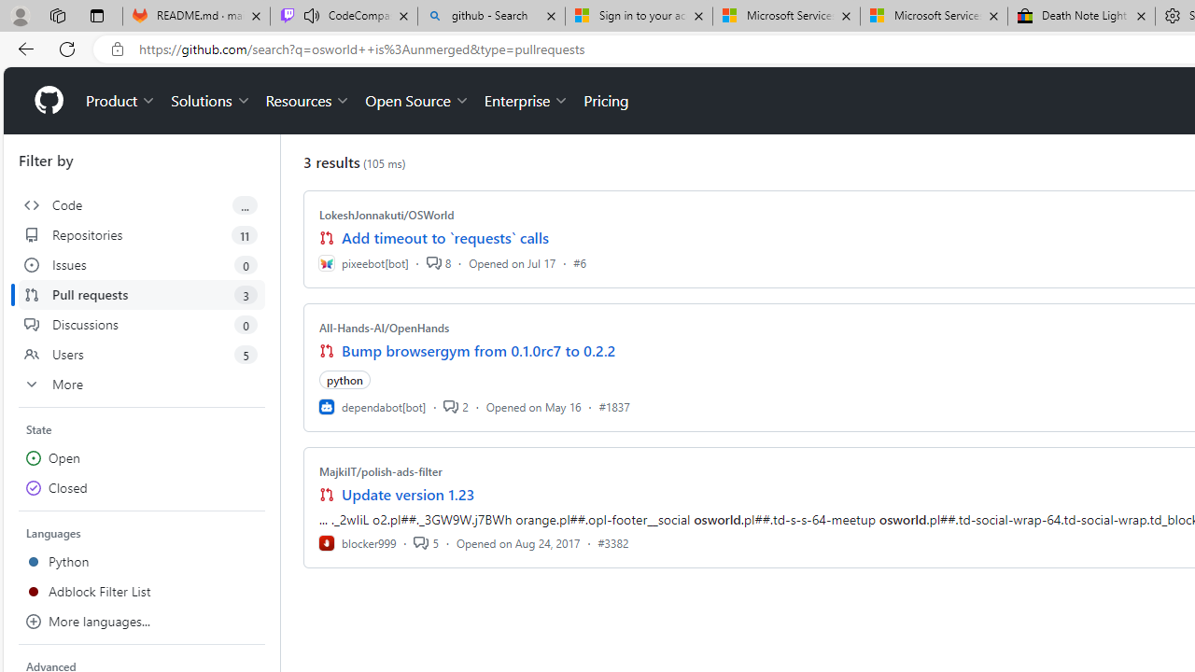 This screenshot has height=672, width=1195. Describe the element at coordinates (438, 262) in the screenshot. I see `8` at that location.